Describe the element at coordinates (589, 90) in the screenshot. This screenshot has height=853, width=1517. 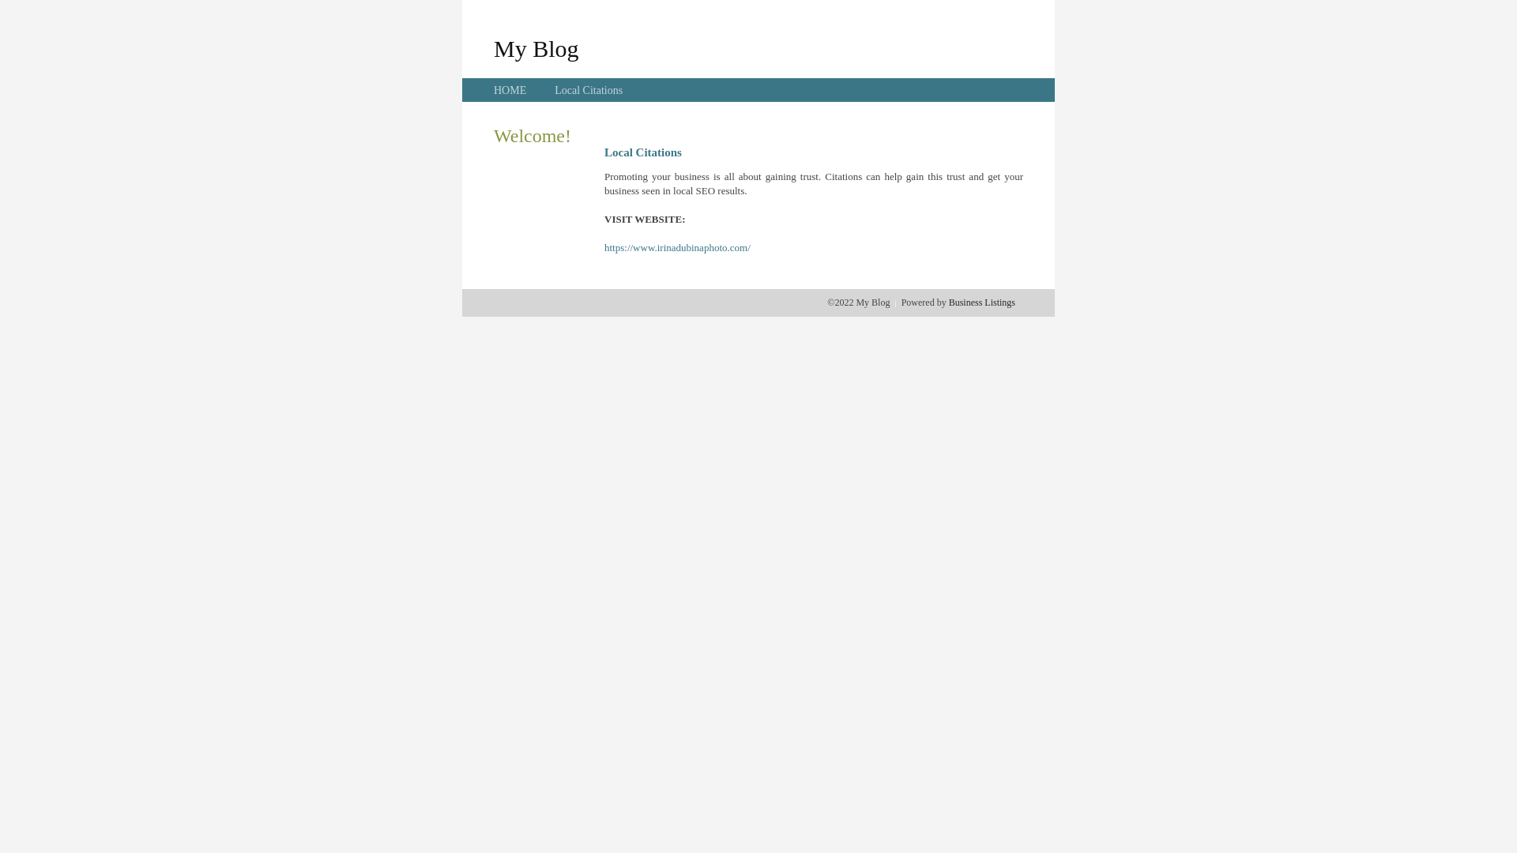
I see `Local Citations` at that location.